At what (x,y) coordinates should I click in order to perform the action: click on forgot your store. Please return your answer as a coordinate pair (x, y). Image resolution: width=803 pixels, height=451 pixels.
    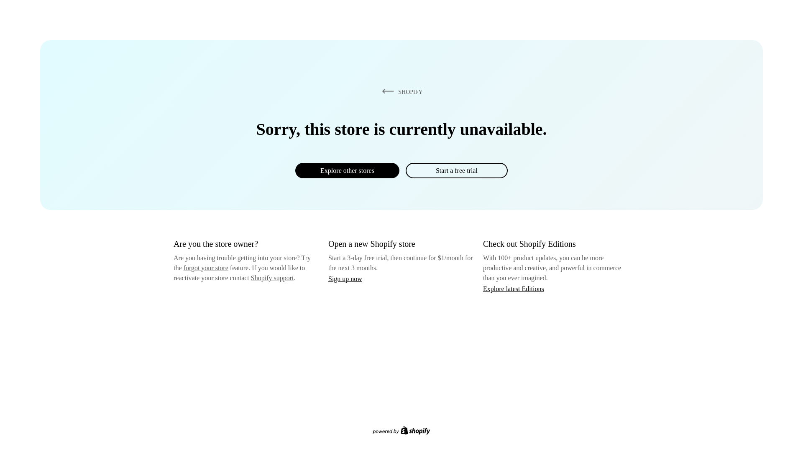
    Looking at the image, I should click on (206, 268).